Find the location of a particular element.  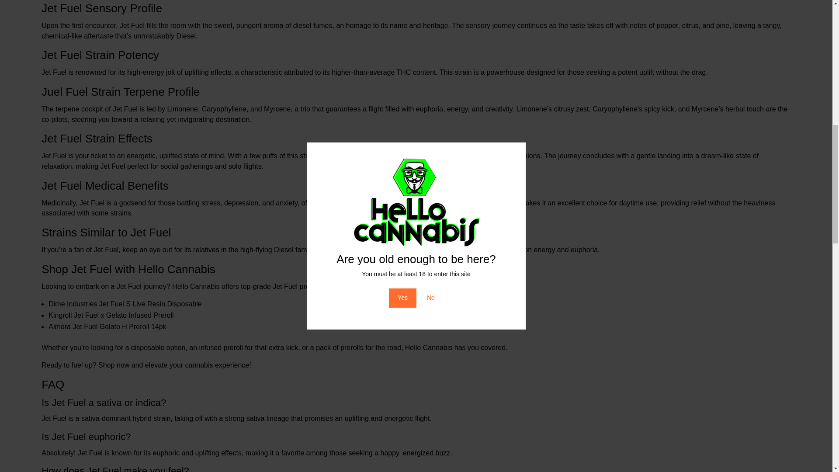

Almora Jet Fuel Gelato H Preroll 14pk is located at coordinates (107, 326).